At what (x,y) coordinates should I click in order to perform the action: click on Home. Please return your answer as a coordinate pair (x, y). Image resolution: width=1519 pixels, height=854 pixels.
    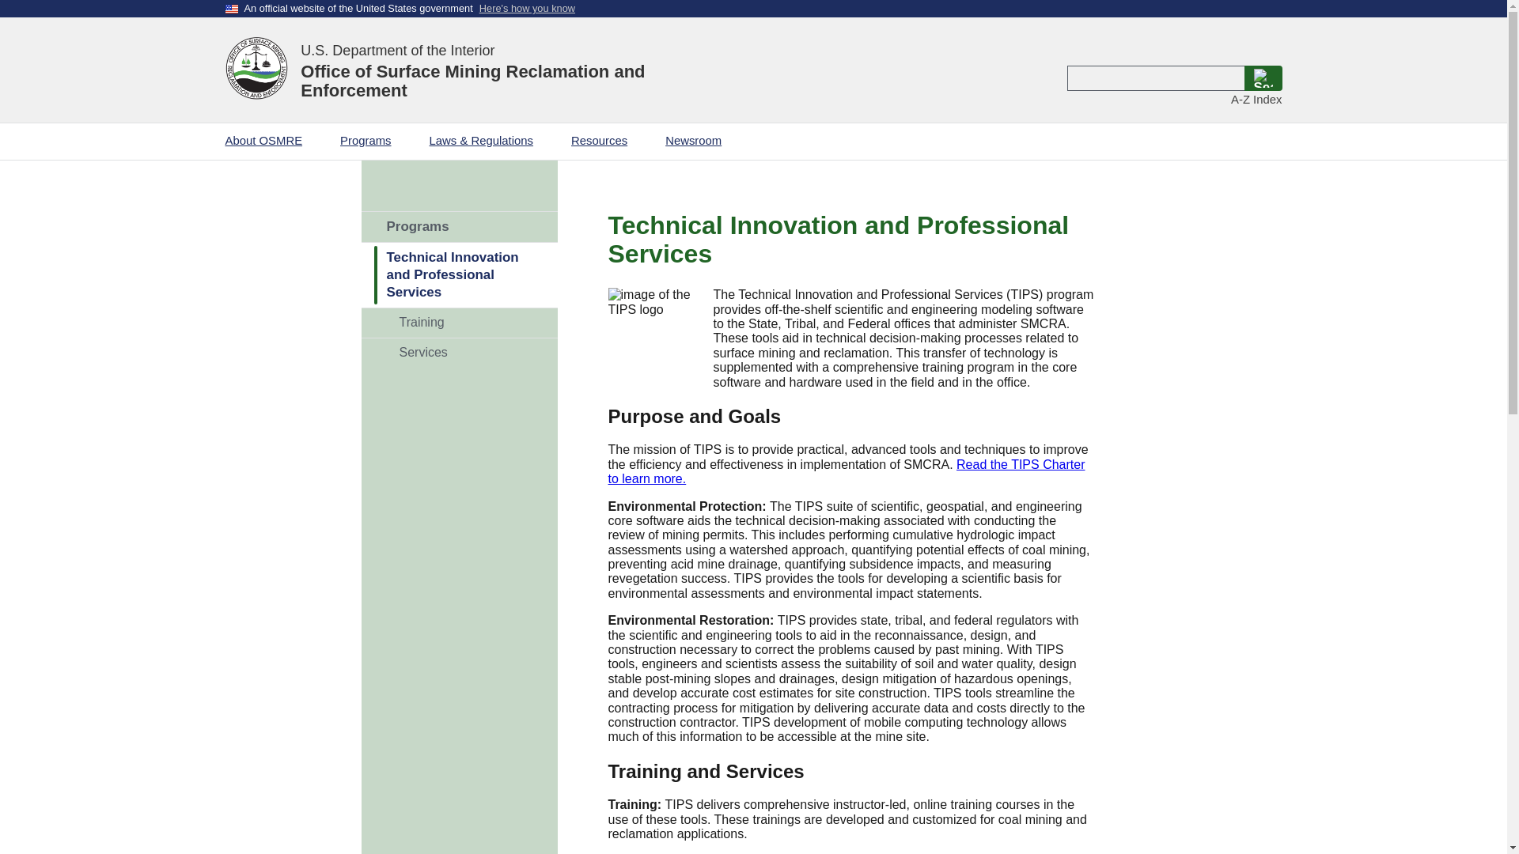
    Looking at the image, I should click on (256, 70).